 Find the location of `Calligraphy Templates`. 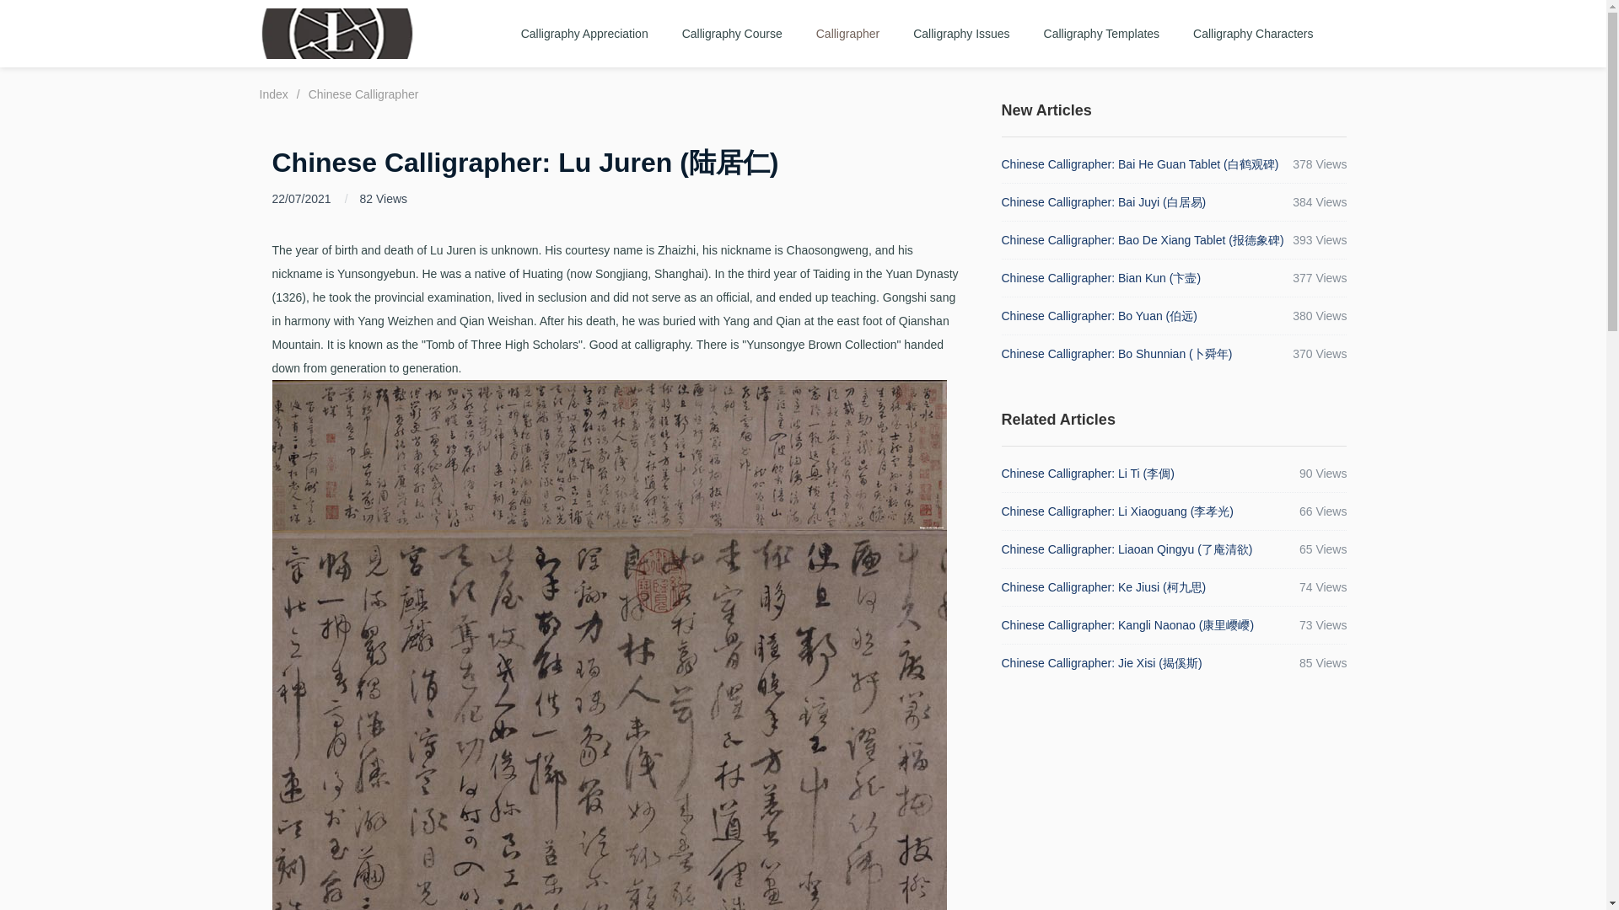

Calligraphy Templates is located at coordinates (1101, 34).